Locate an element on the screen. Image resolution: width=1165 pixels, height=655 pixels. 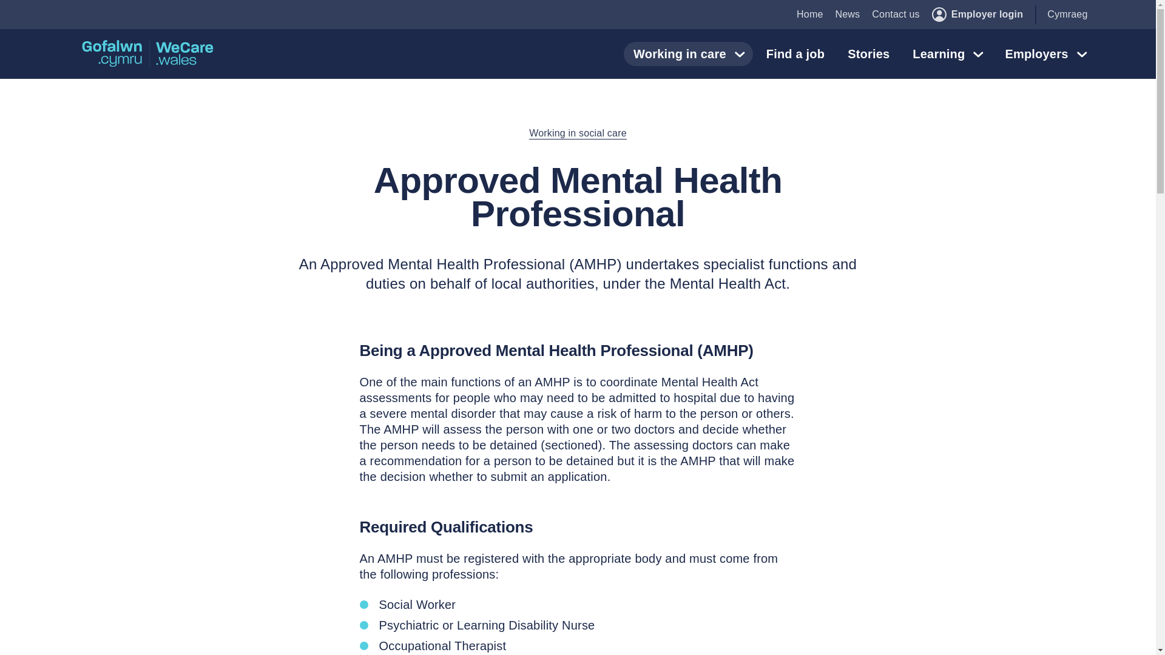
Employers is located at coordinates (1045, 53).